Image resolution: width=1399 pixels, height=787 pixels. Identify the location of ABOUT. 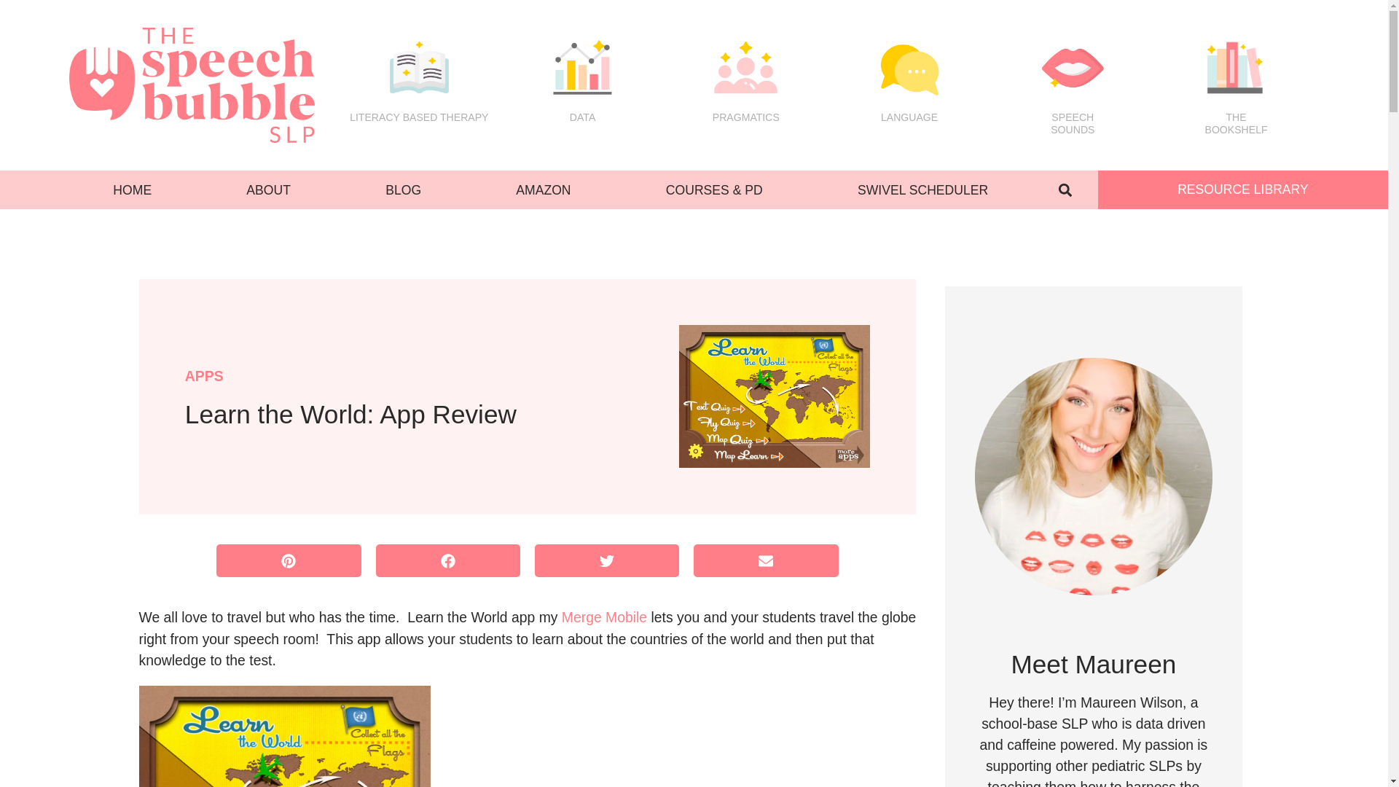
(268, 190).